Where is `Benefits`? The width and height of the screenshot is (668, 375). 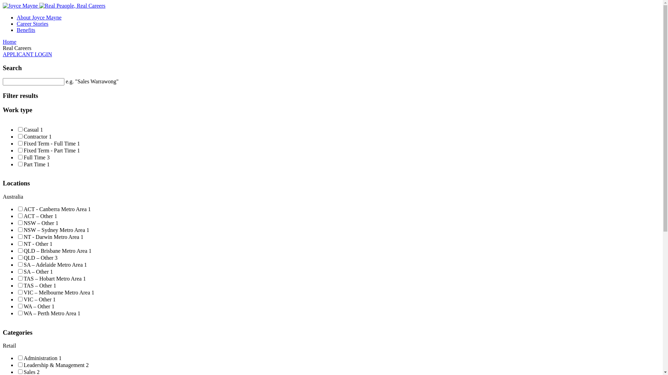 Benefits is located at coordinates (338, 30).